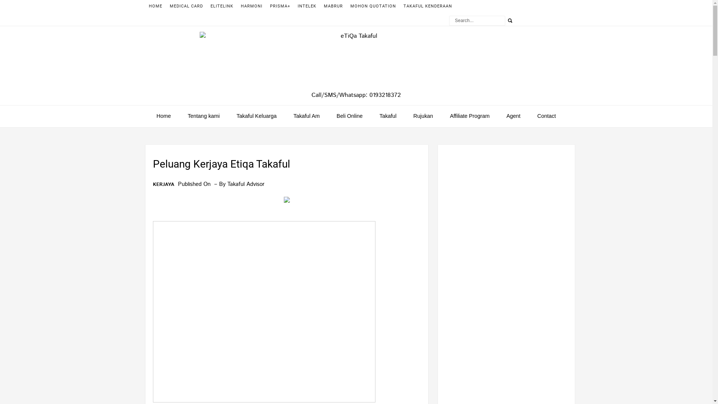  Describe the element at coordinates (280, 6) in the screenshot. I see `PRISMA+` at that location.